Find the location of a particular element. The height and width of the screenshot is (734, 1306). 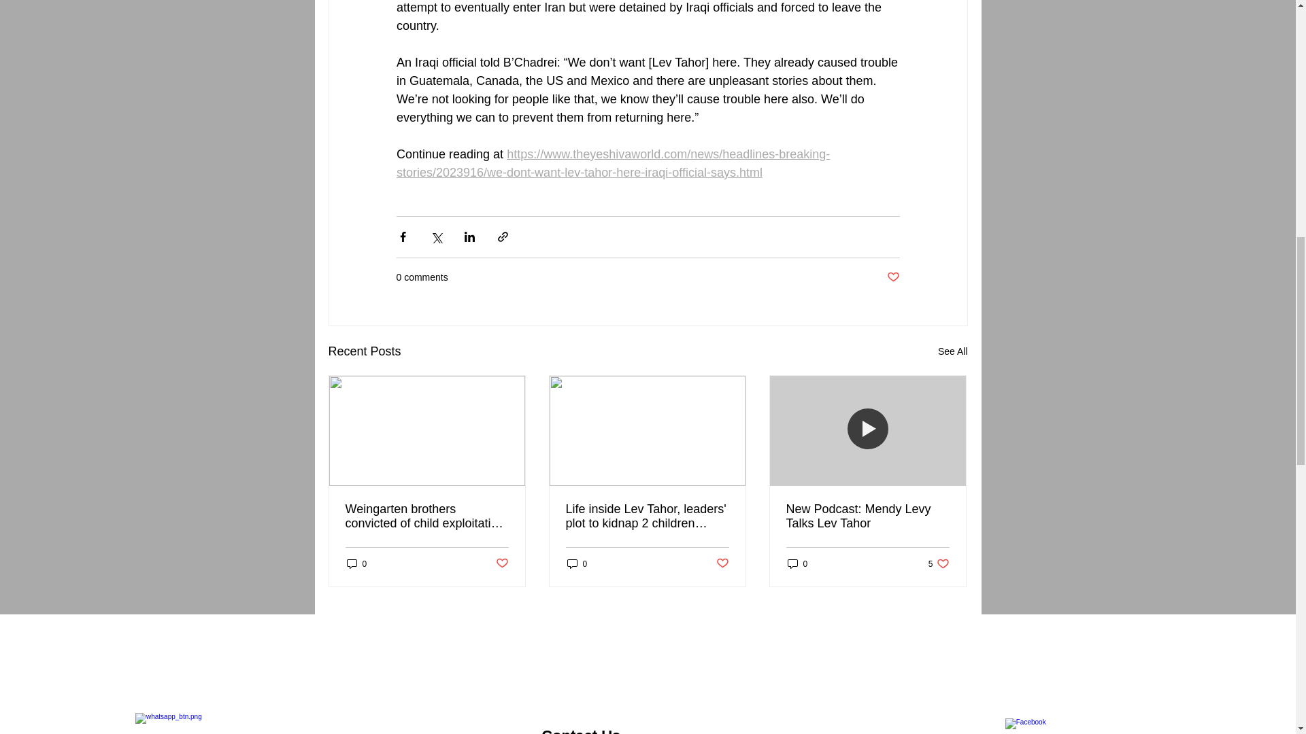

0 is located at coordinates (797, 563).